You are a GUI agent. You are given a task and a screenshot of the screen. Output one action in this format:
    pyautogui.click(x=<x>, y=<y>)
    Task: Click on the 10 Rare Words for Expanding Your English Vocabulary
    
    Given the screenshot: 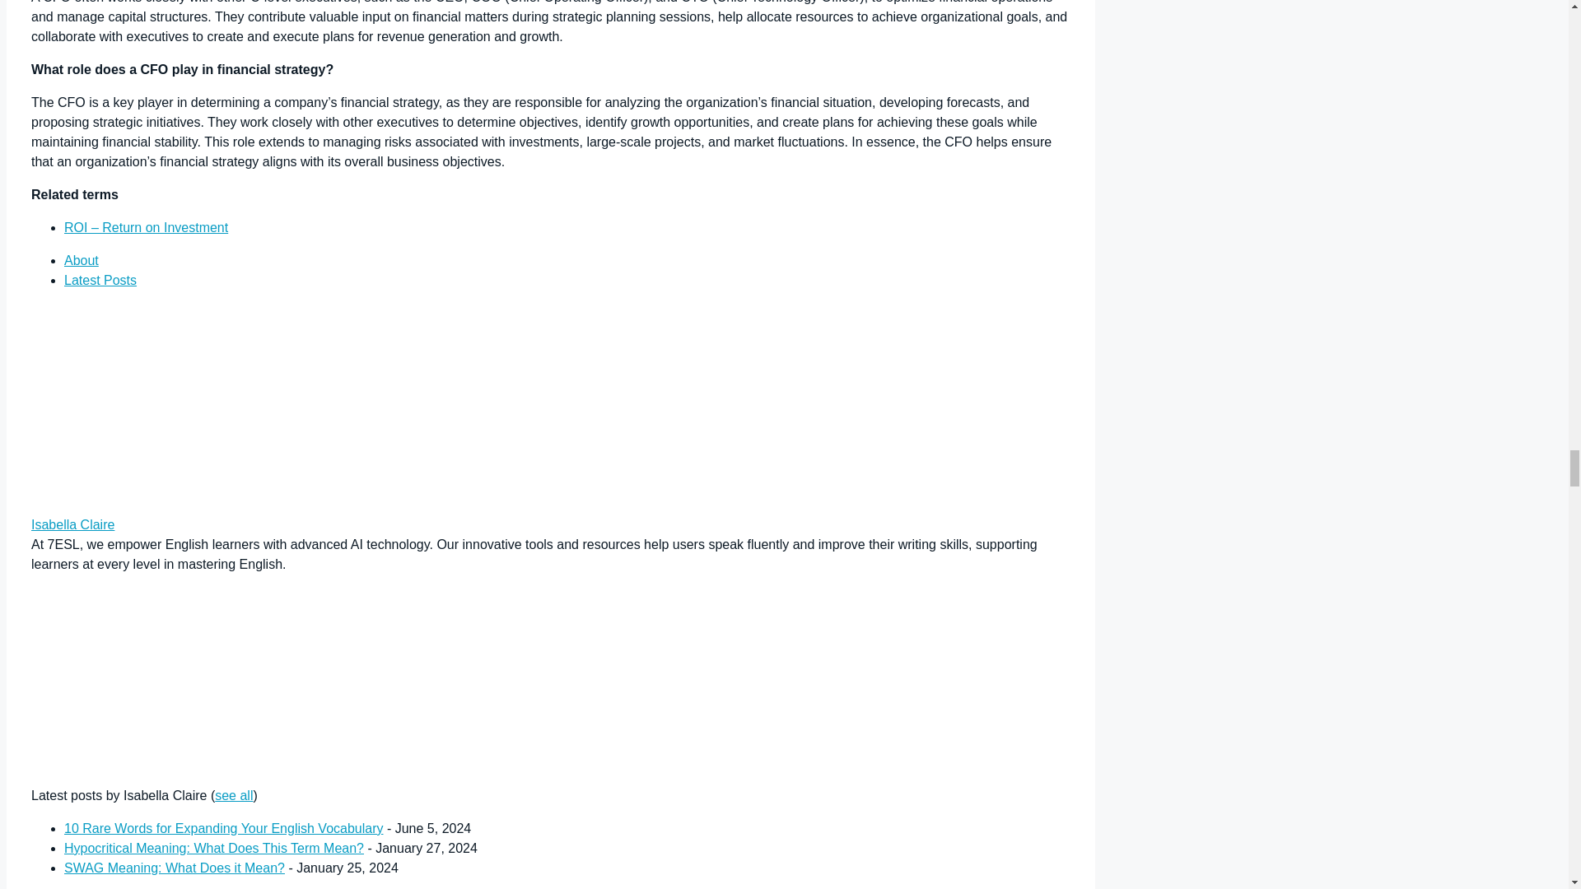 What is the action you would take?
    pyautogui.click(x=224, y=828)
    